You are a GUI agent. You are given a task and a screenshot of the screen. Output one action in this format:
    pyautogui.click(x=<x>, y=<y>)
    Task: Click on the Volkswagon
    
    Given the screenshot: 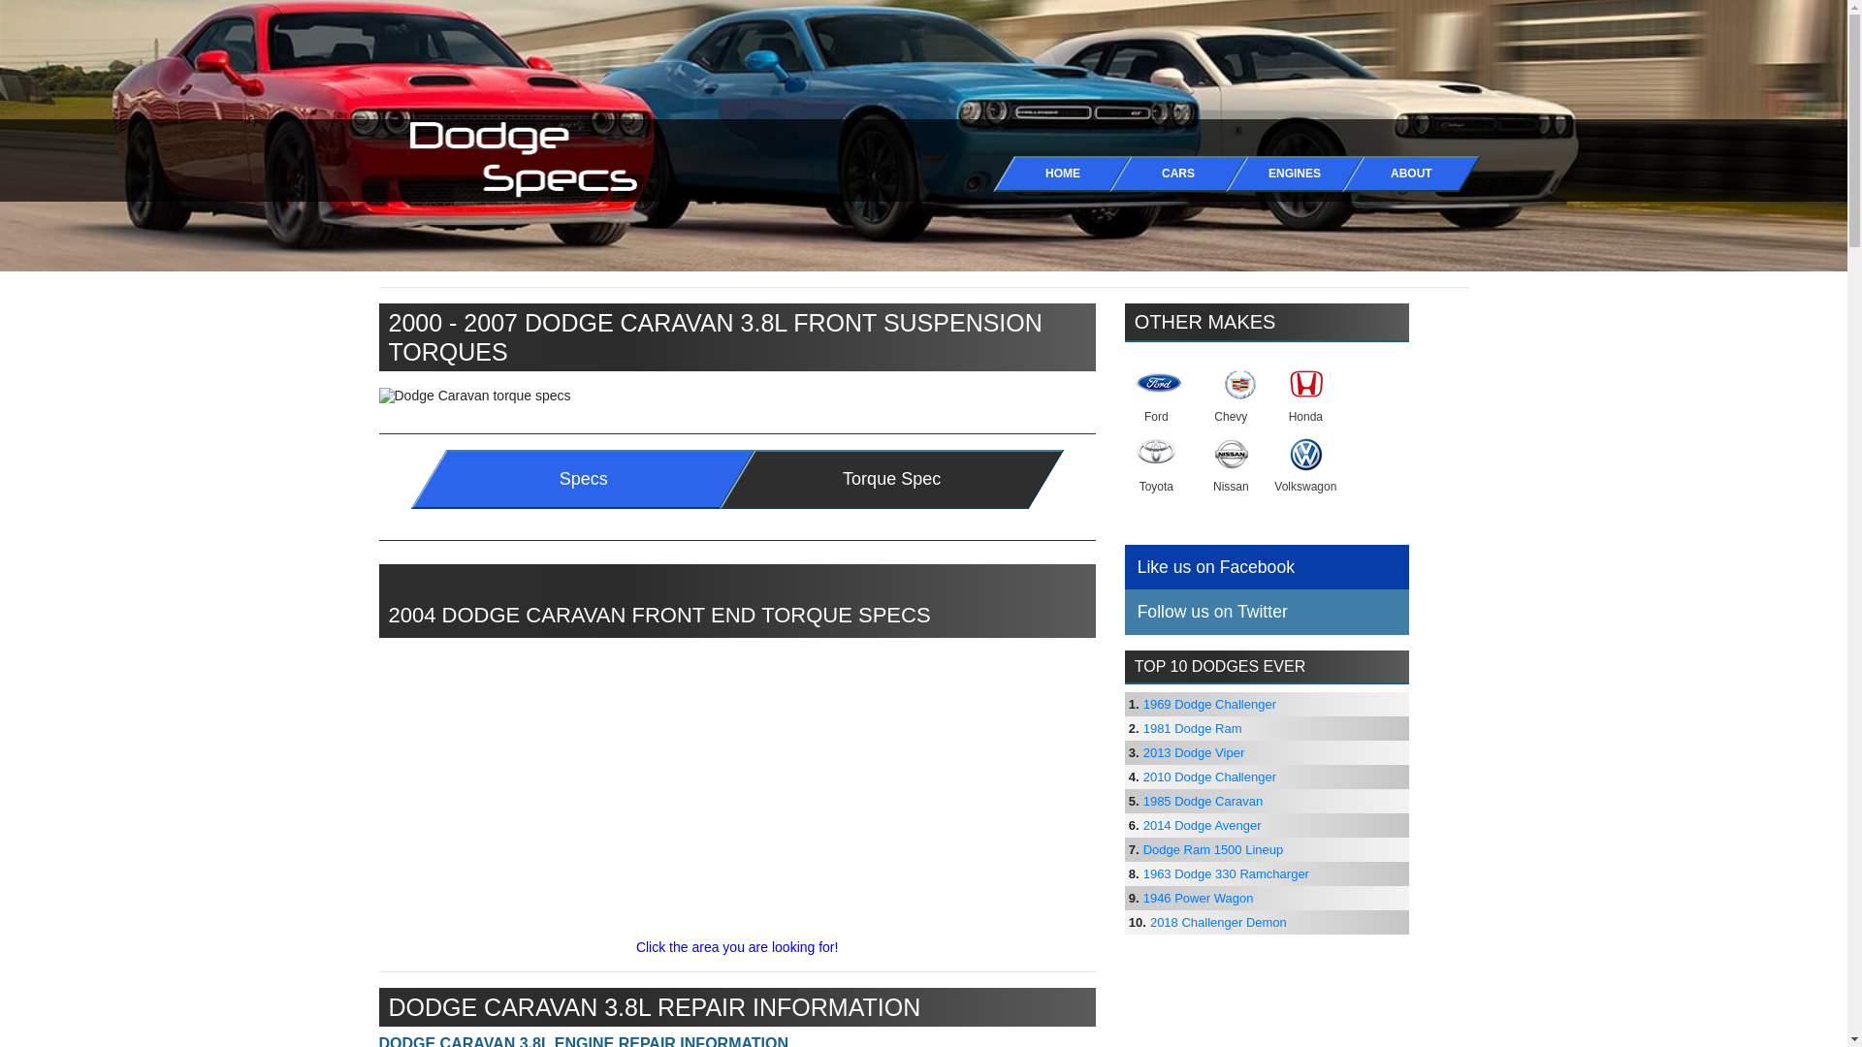 What is the action you would take?
    pyautogui.click(x=1305, y=463)
    